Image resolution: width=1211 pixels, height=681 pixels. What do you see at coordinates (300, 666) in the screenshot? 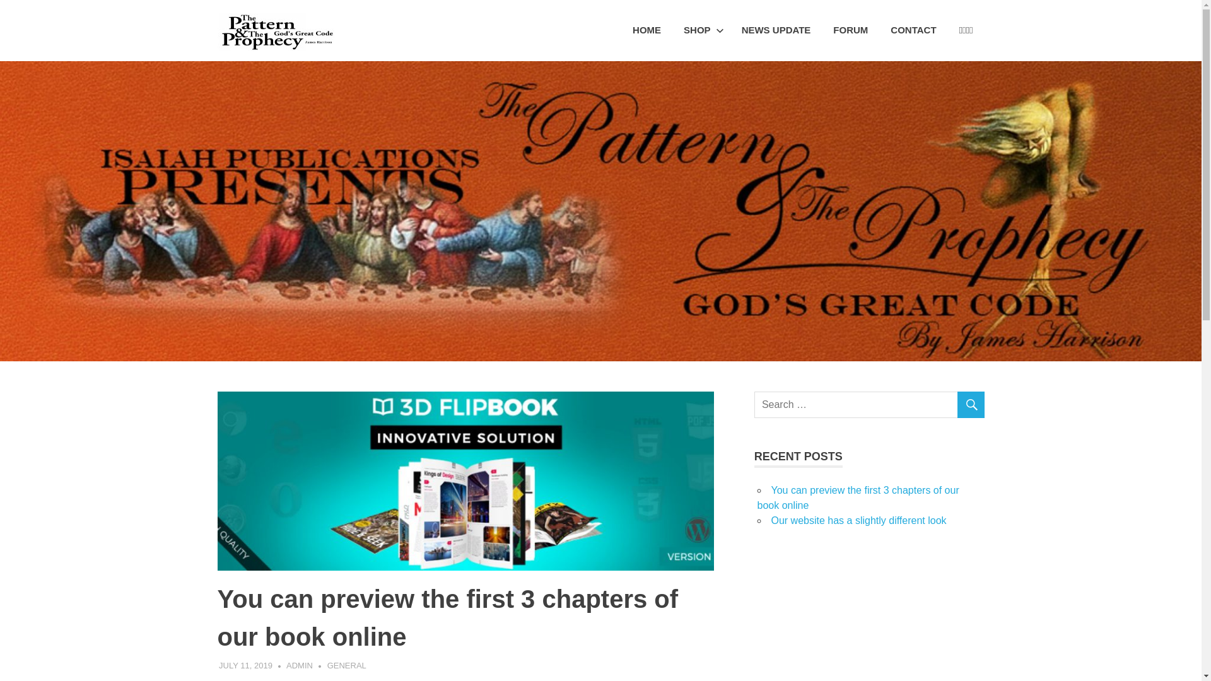
I see `ADMIN` at bounding box center [300, 666].